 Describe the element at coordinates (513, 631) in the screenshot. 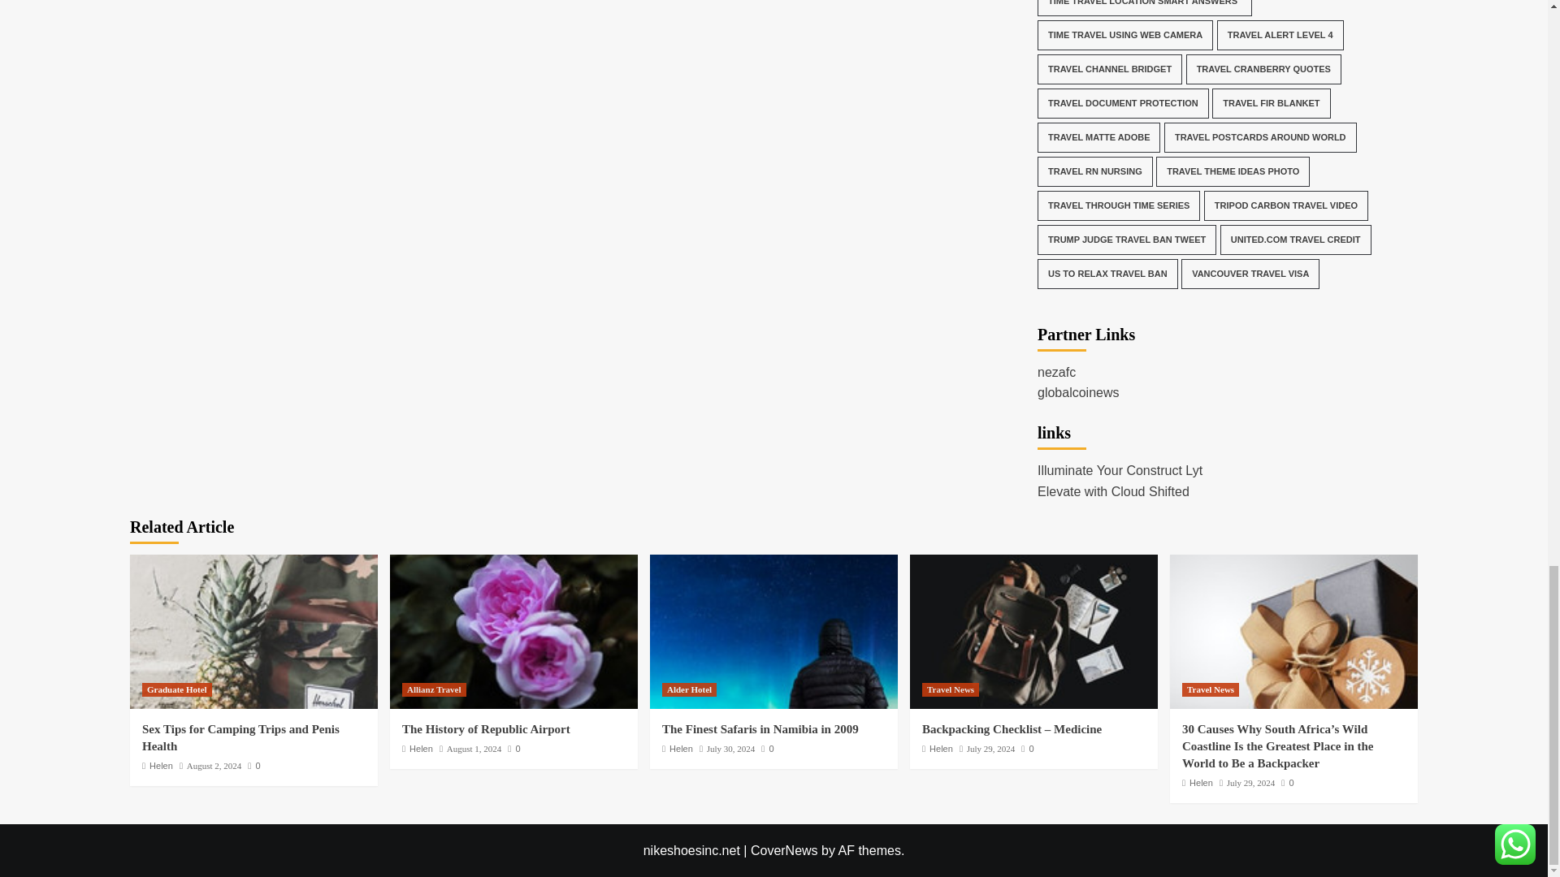

I see `The History of Republic Airport` at that location.